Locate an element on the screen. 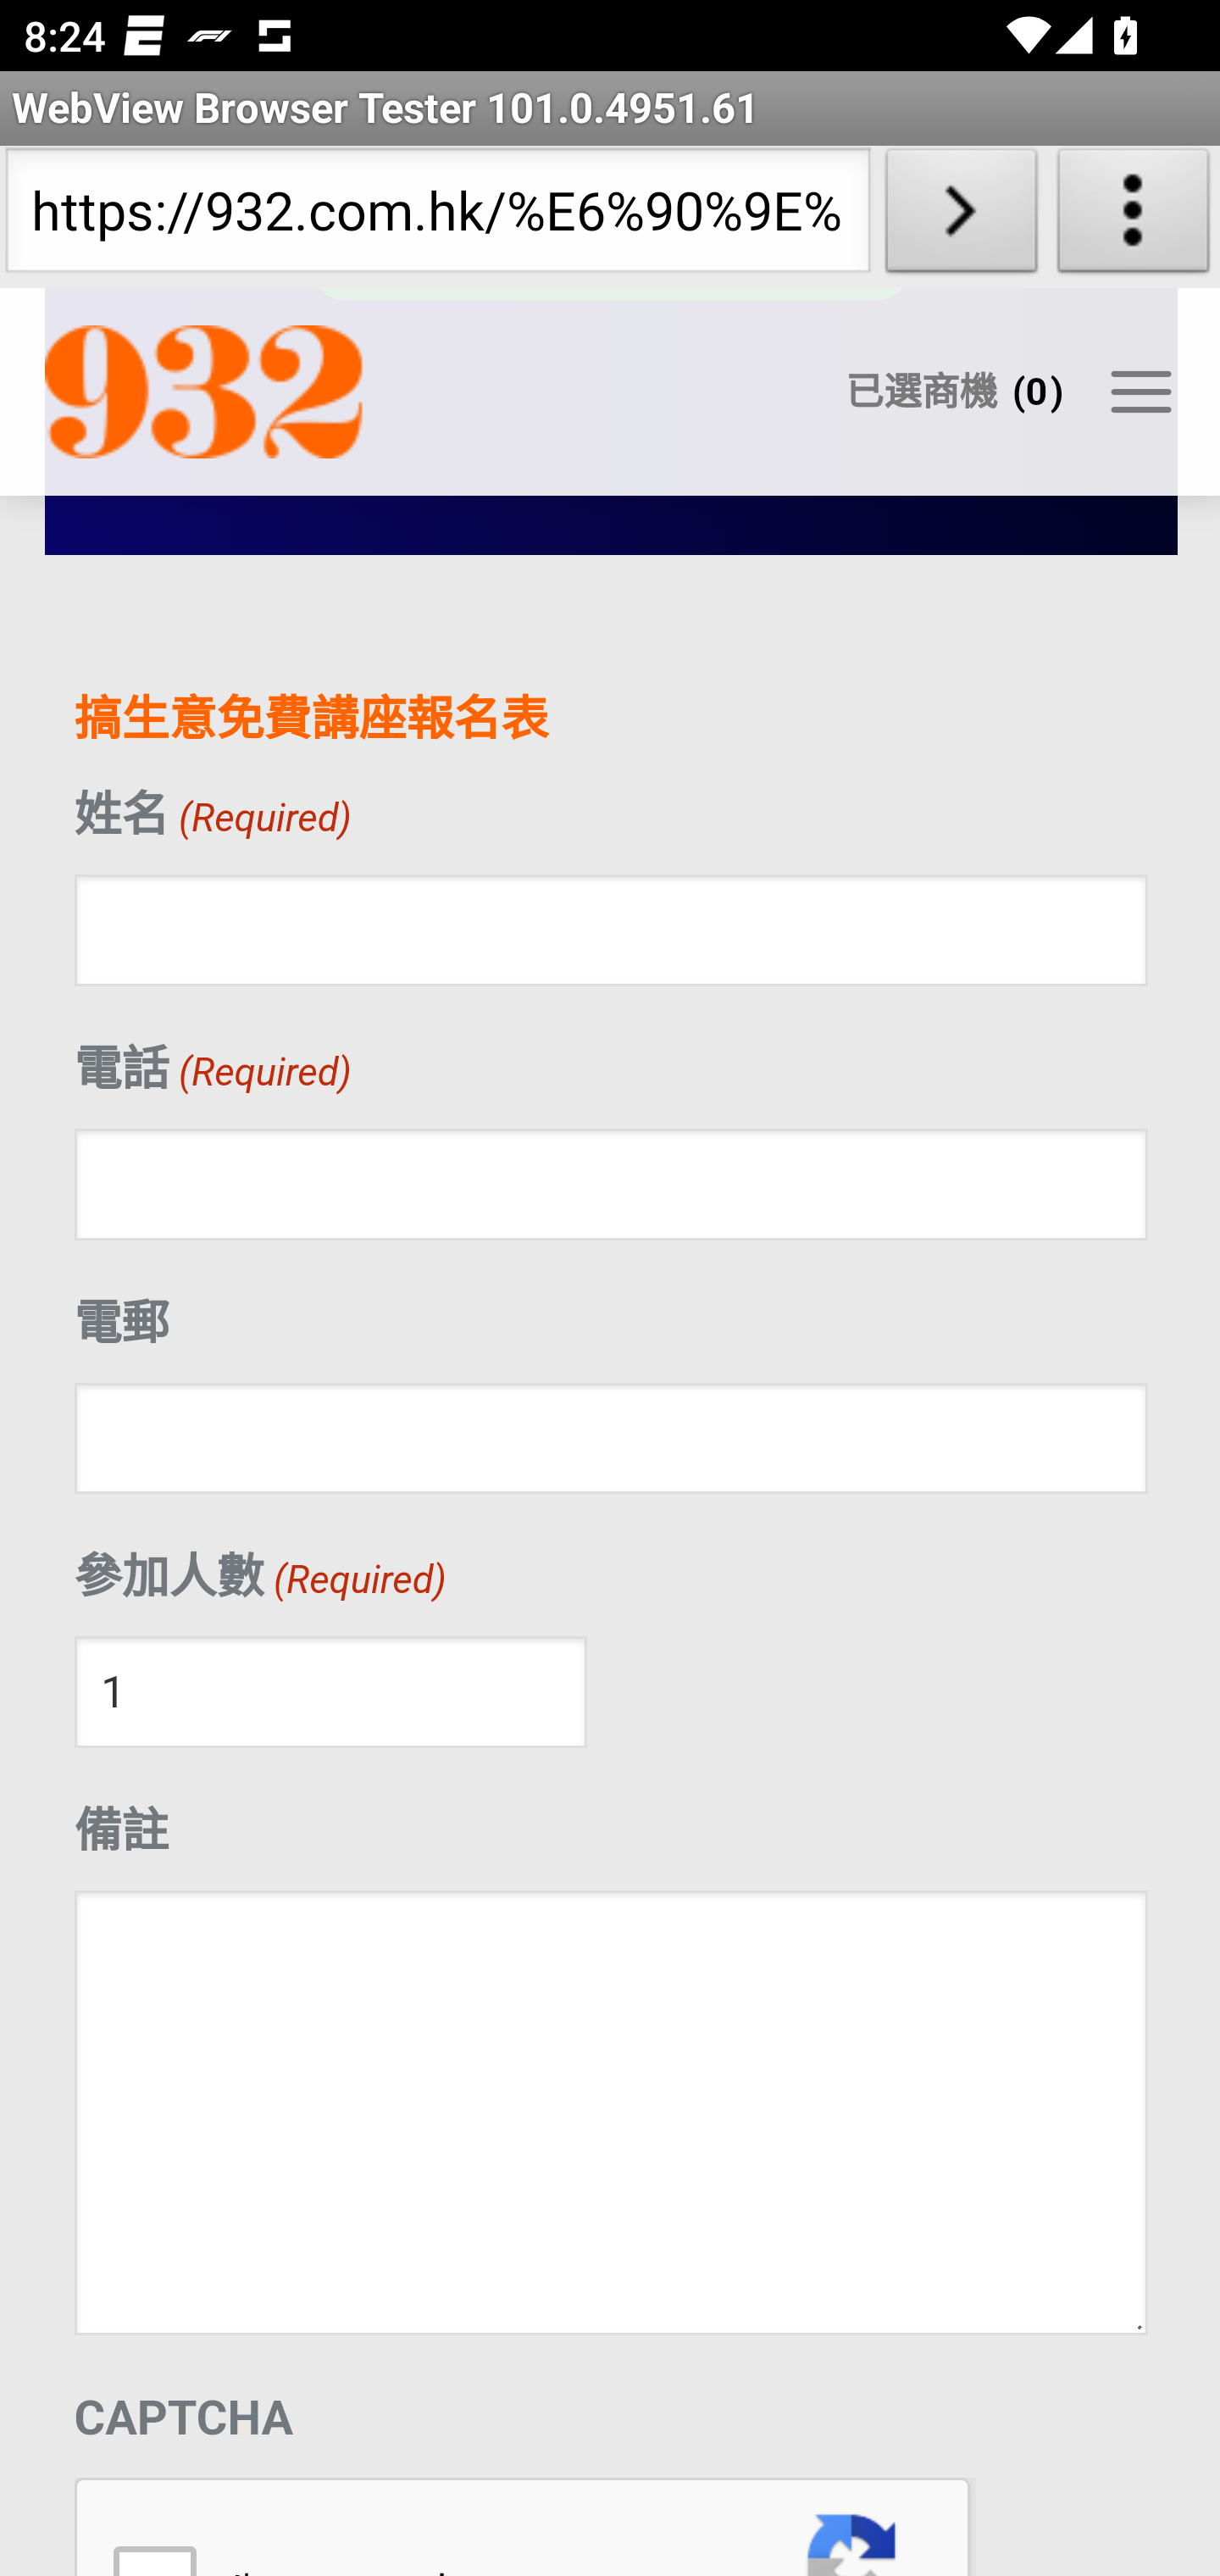  Load URL is located at coordinates (961, 217).